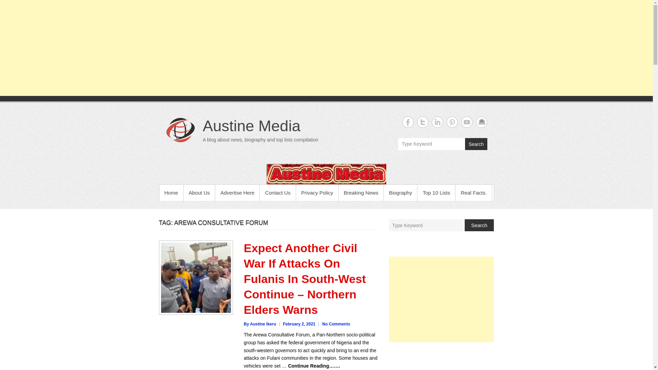 The width and height of the screenshot is (658, 370). What do you see at coordinates (252, 126) in the screenshot?
I see `Austine Media` at bounding box center [252, 126].